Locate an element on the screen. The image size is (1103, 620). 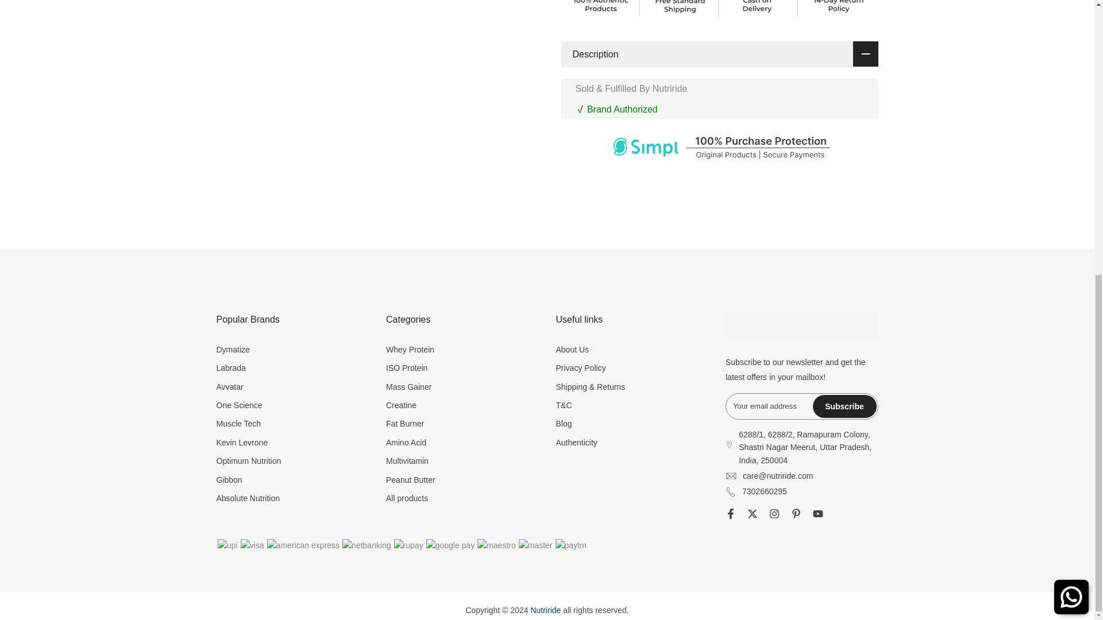
Dymatize is located at coordinates (232, 349).